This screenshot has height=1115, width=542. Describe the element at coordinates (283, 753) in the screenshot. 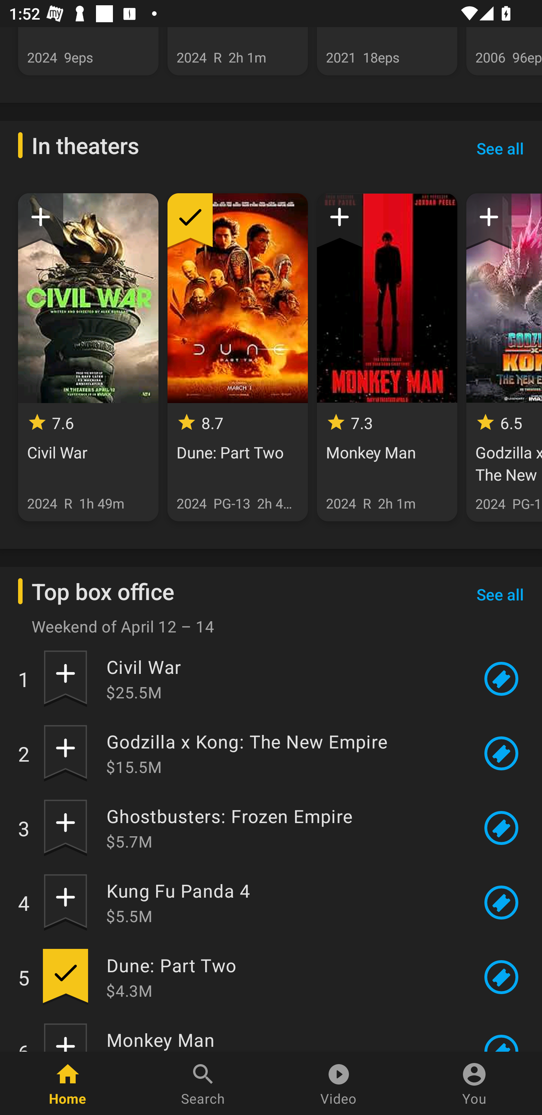

I see `Godzilla x Kong: The New Empire $15.5M` at that location.